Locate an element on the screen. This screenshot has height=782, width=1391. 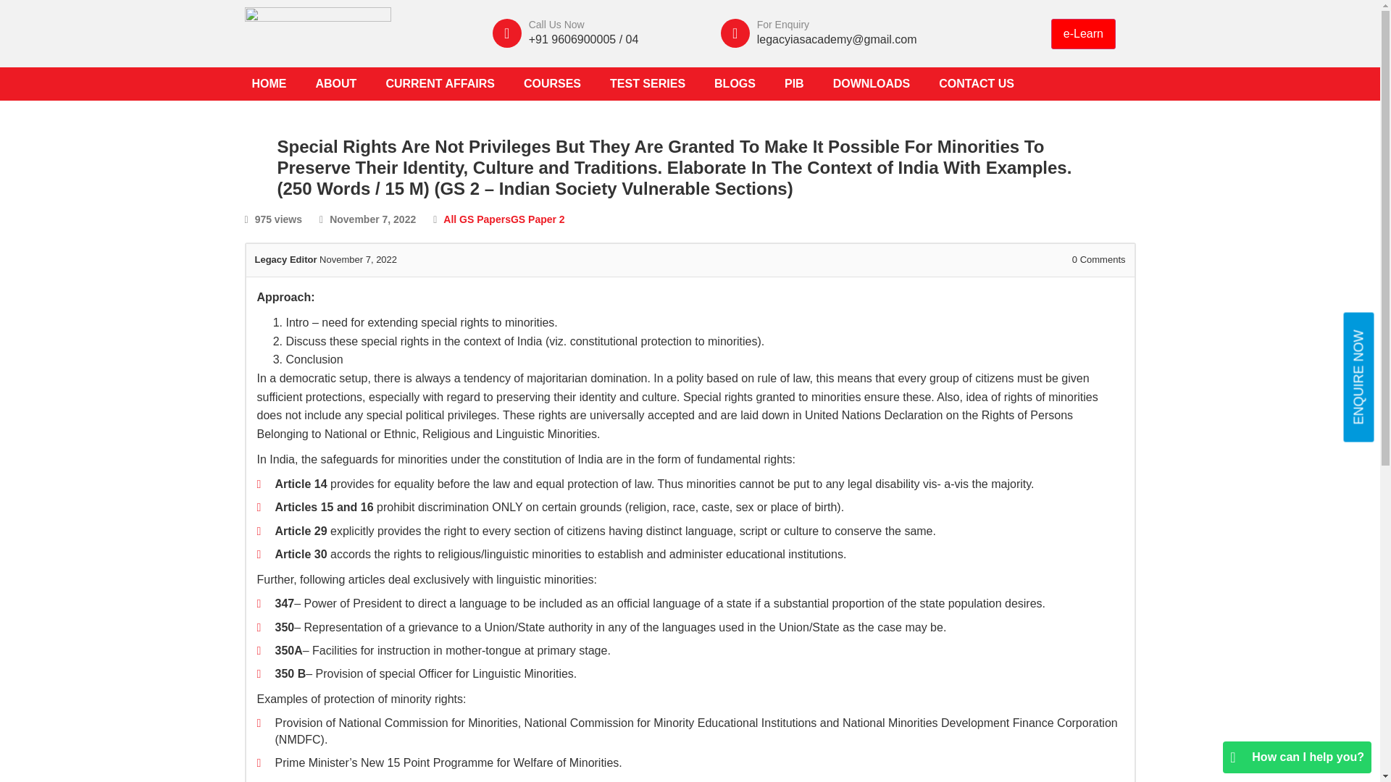
For Enquiry is located at coordinates (782, 25).